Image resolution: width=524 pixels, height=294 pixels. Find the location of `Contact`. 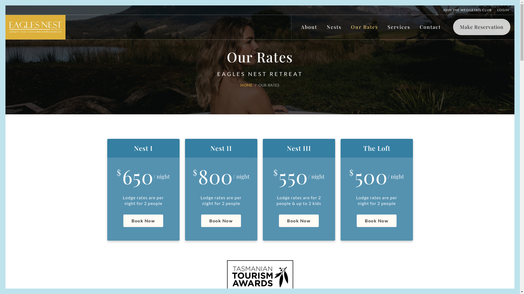

Contact is located at coordinates (430, 27).